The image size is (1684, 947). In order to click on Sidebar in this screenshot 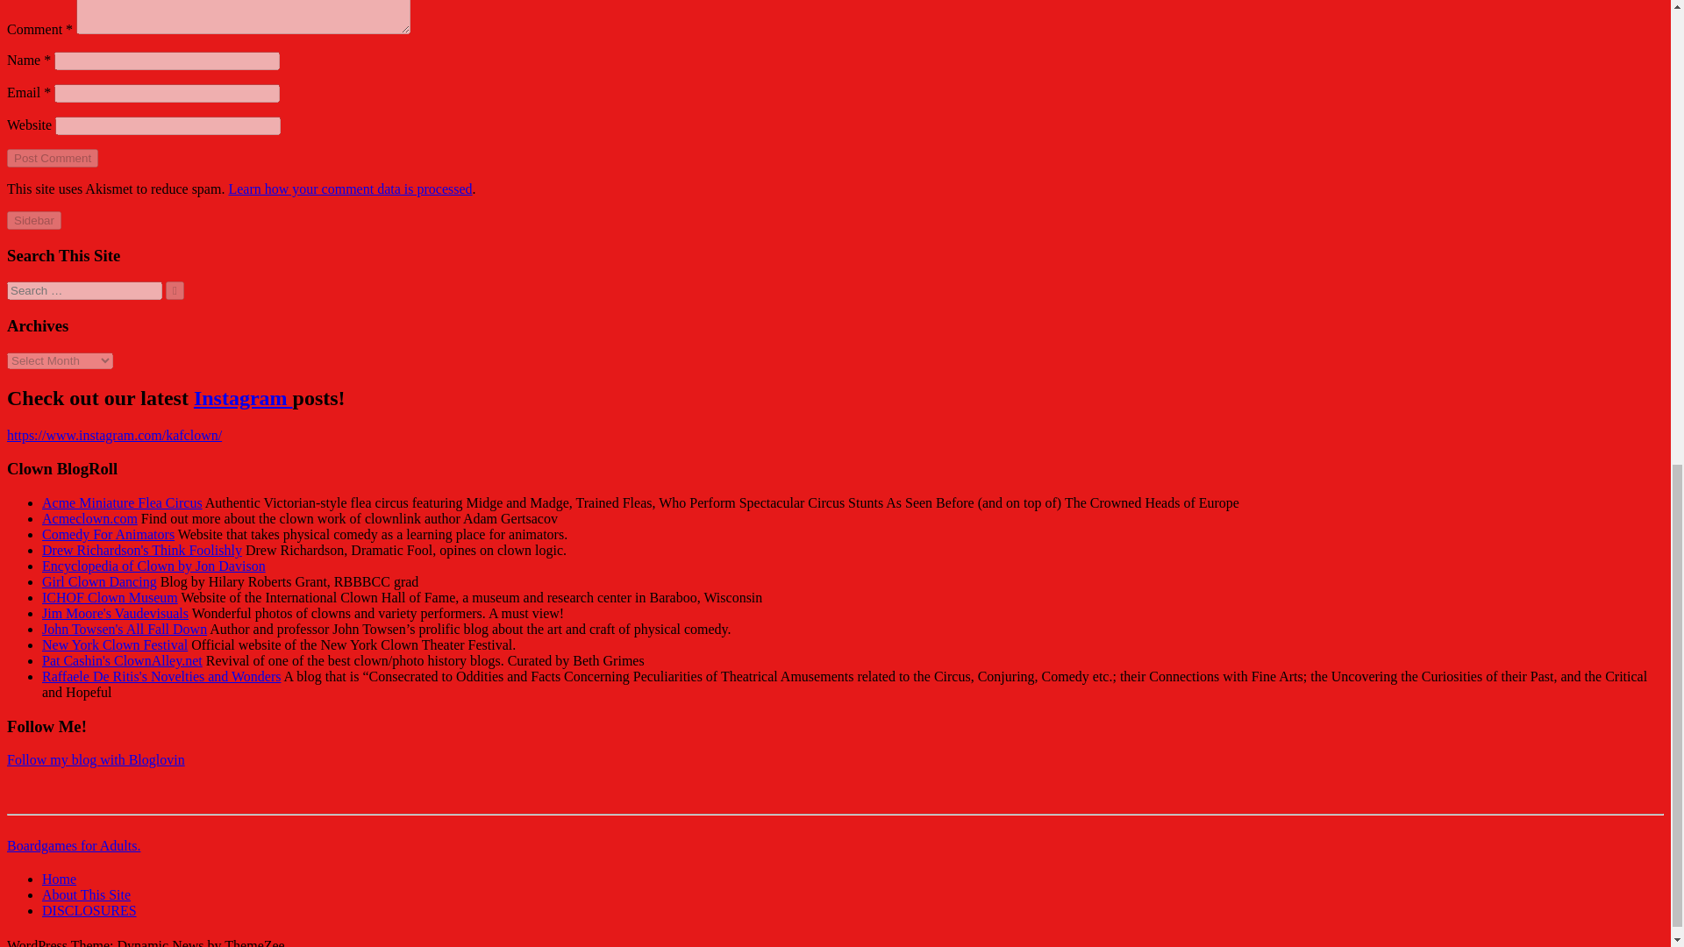, I will do `click(33, 220)`.